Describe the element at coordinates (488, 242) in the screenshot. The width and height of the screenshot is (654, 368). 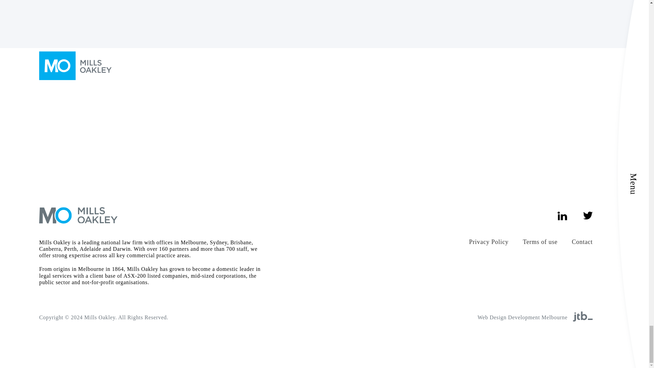
I see `Privacy Policy` at that location.